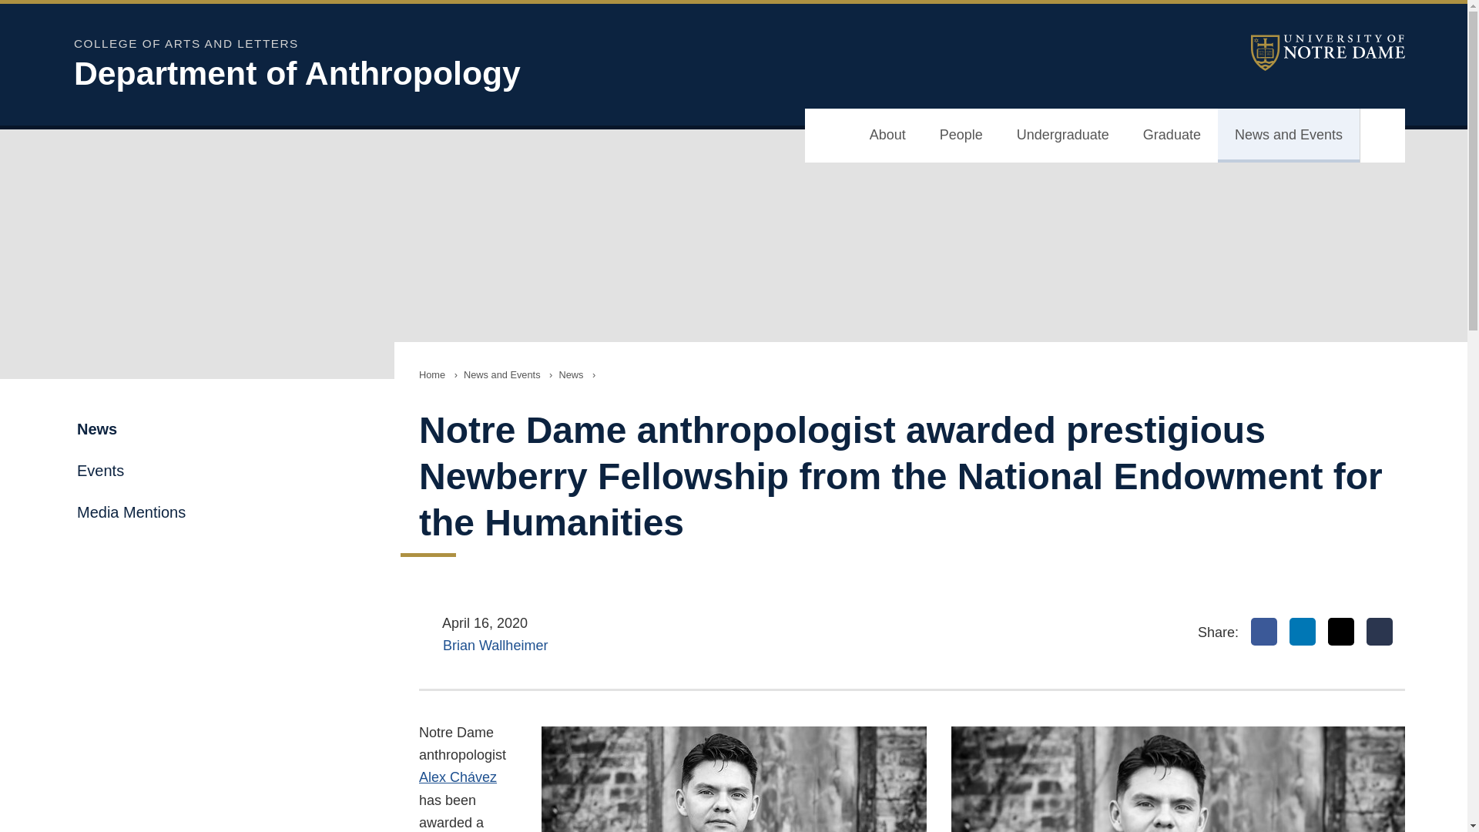 The width and height of the screenshot is (1479, 832). I want to click on University of Notre Dame, so click(1328, 52).